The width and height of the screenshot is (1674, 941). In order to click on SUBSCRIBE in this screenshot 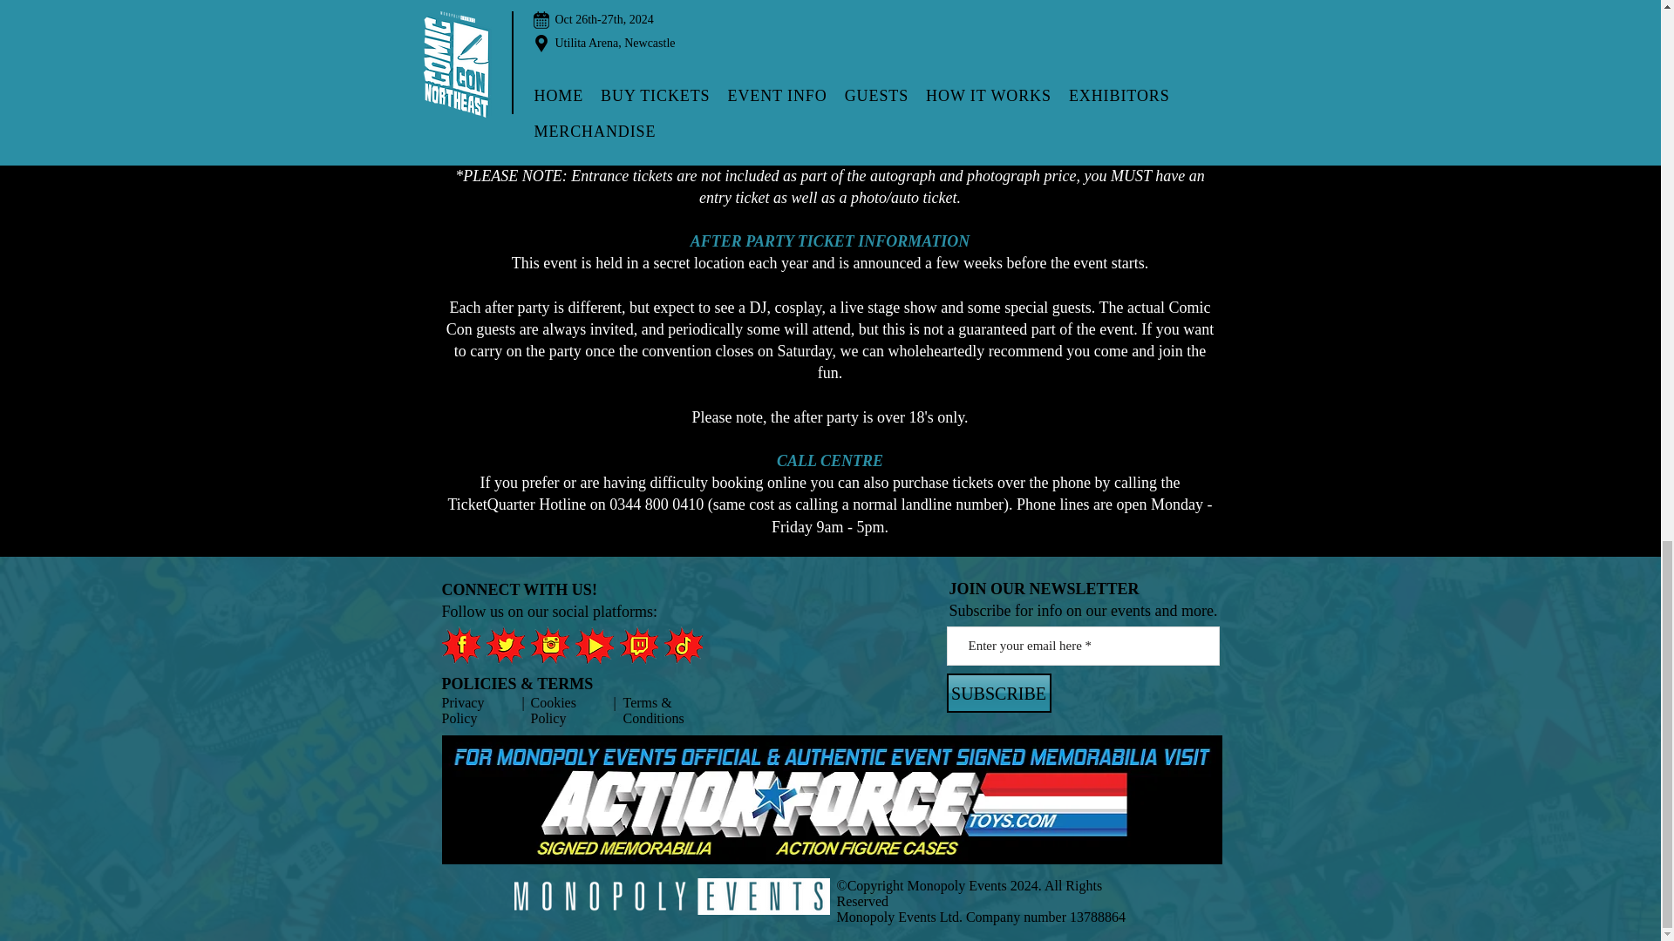, I will do `click(999, 693)`.